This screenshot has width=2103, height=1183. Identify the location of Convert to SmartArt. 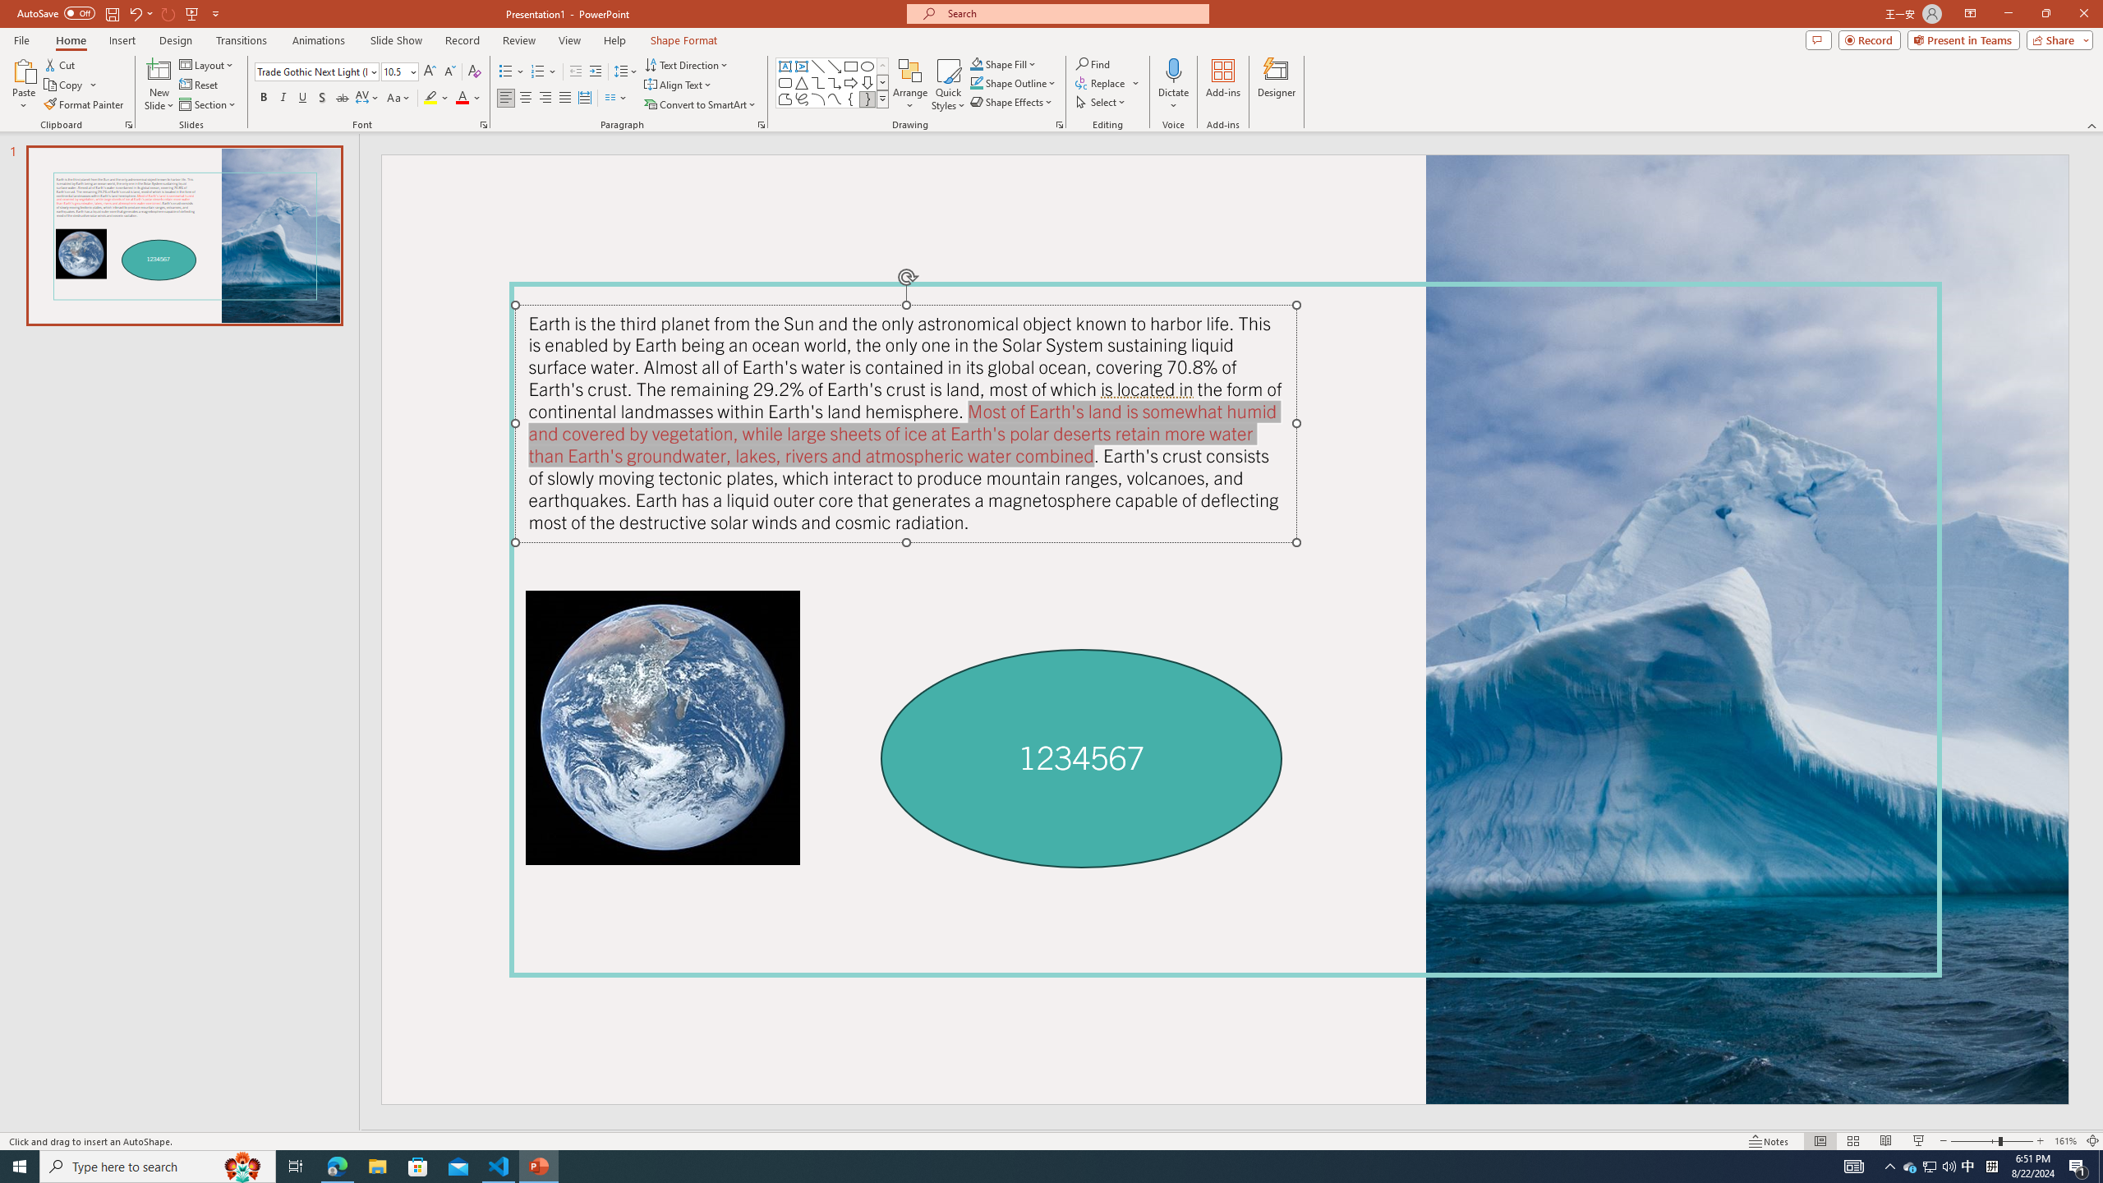
(701, 105).